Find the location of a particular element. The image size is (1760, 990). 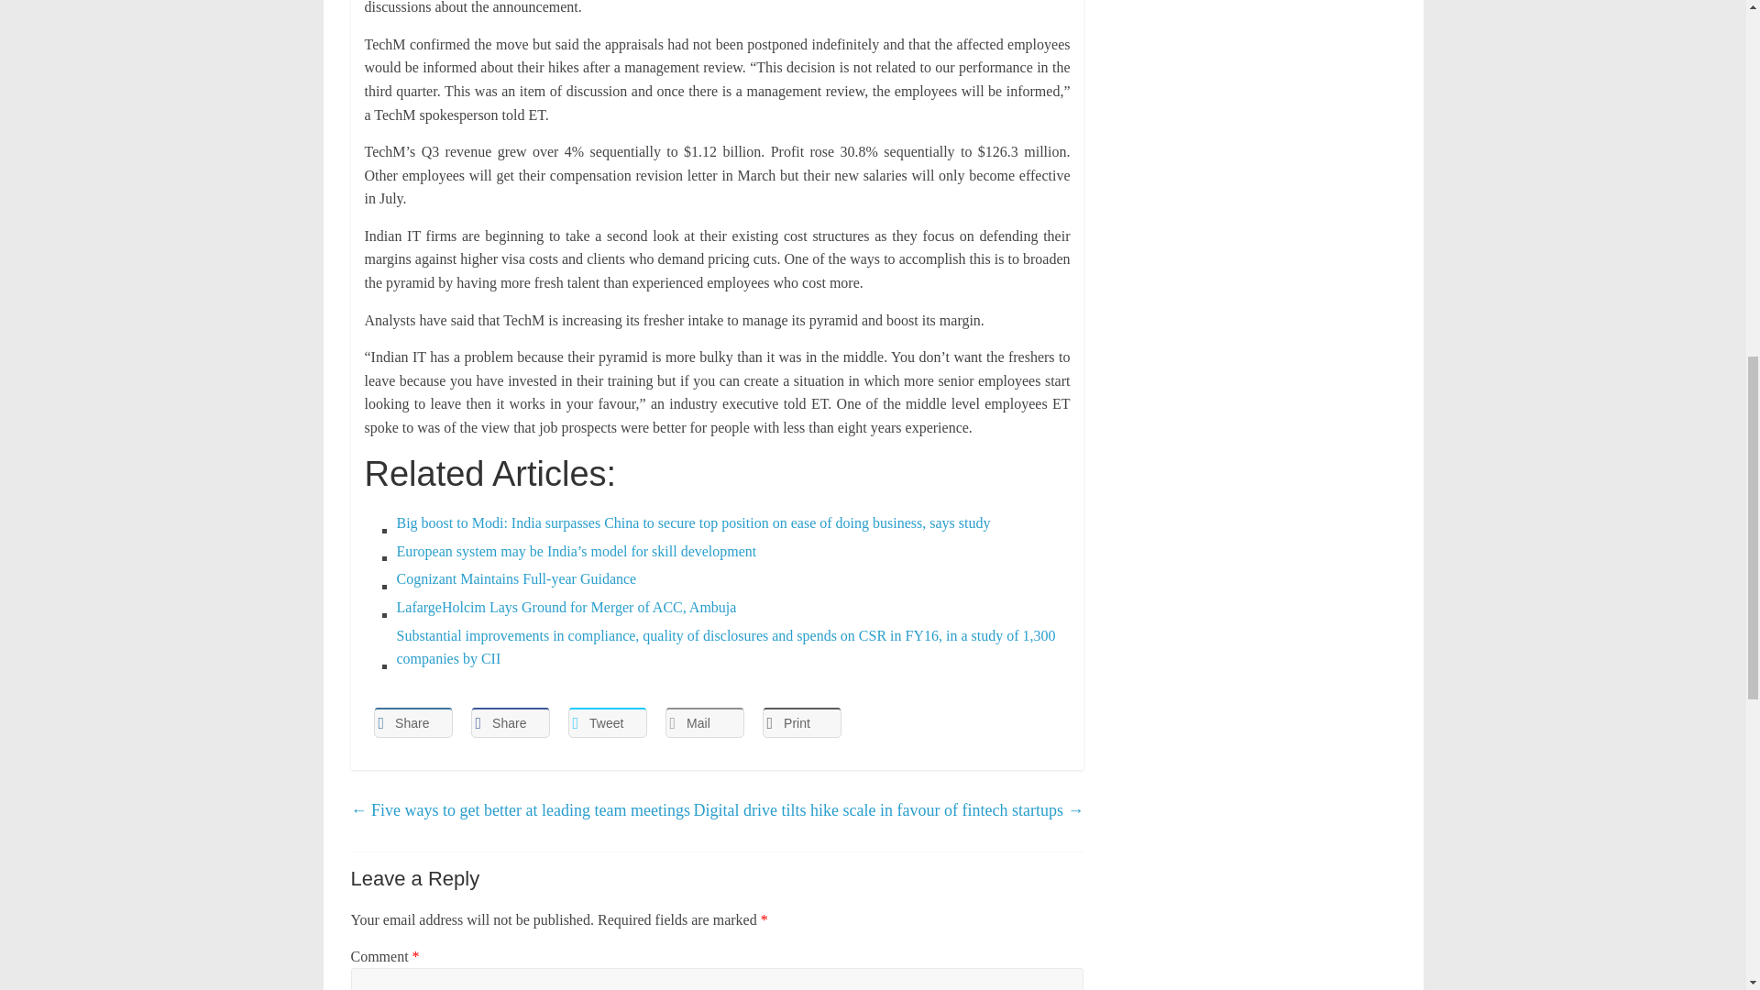

Print is located at coordinates (801, 722).